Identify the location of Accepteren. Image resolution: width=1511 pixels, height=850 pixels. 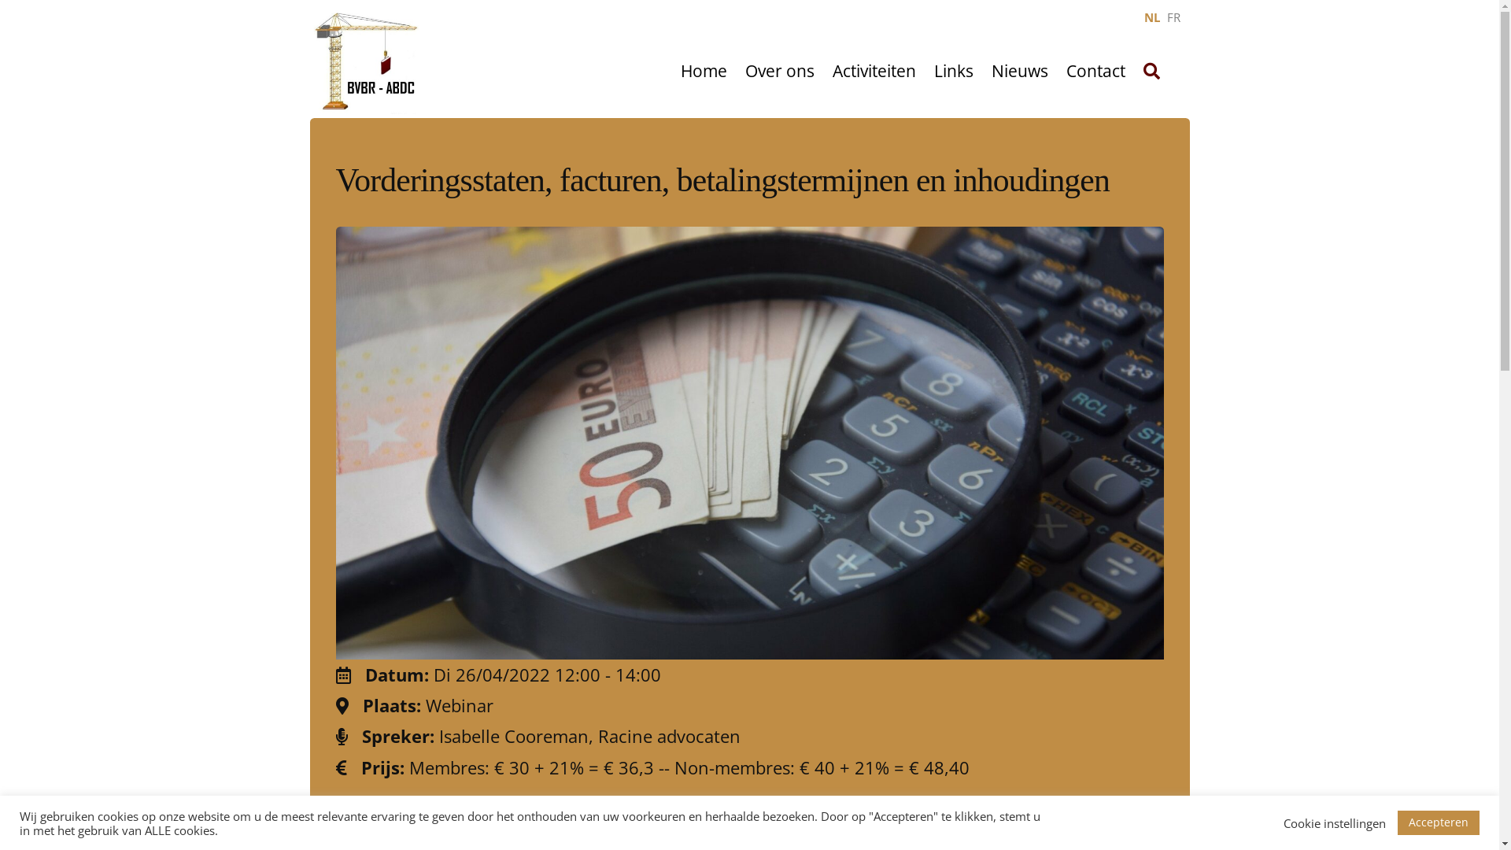
(1439, 823).